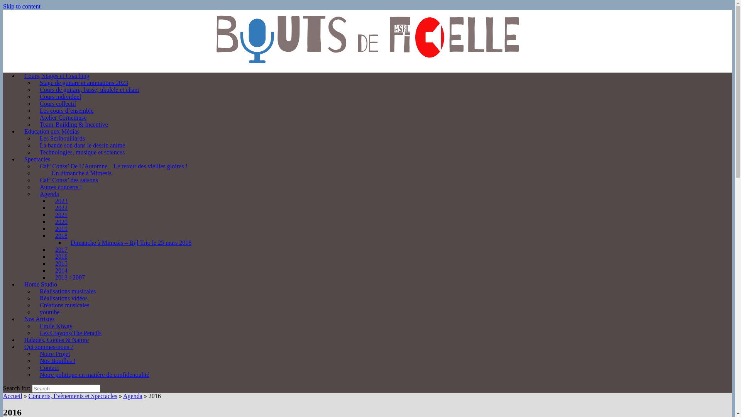 This screenshot has height=417, width=741. What do you see at coordinates (56, 326) in the screenshot?
I see `Emile Kiway` at bounding box center [56, 326].